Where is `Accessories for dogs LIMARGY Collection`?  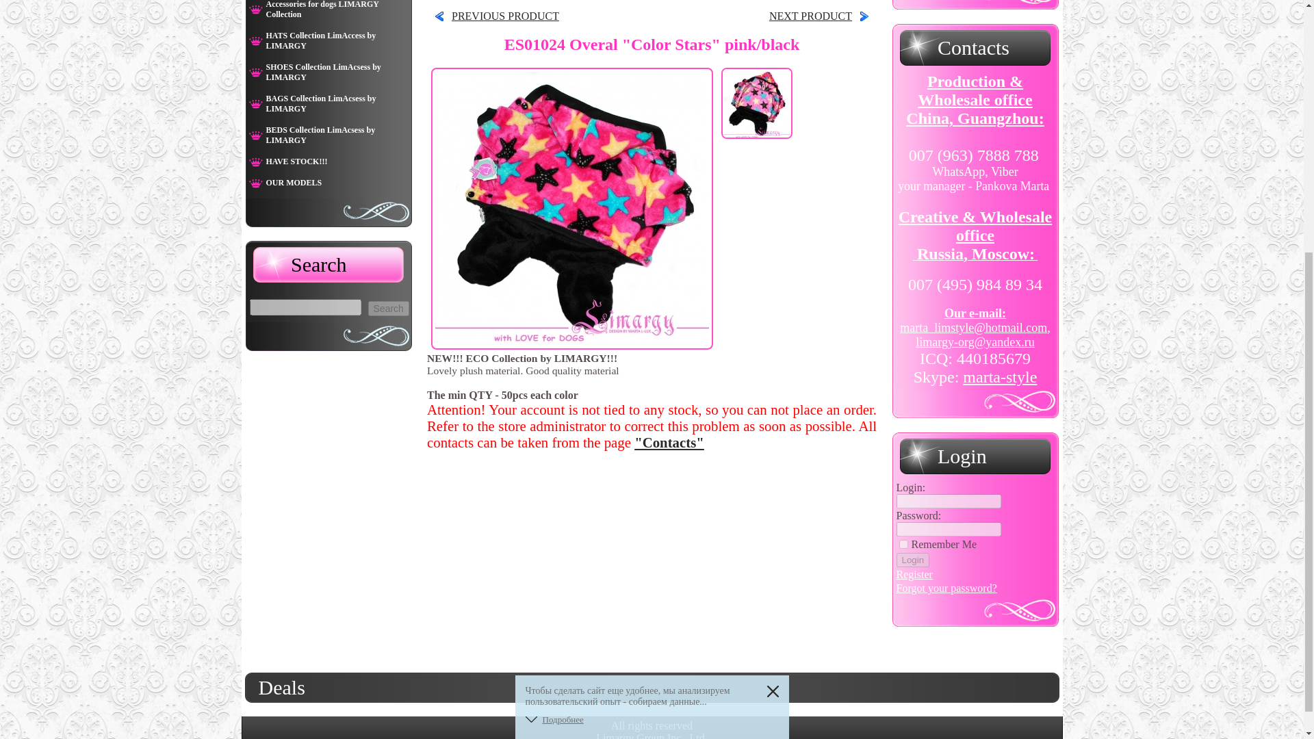 Accessories for dogs LIMARGY Collection is located at coordinates (326, 12).